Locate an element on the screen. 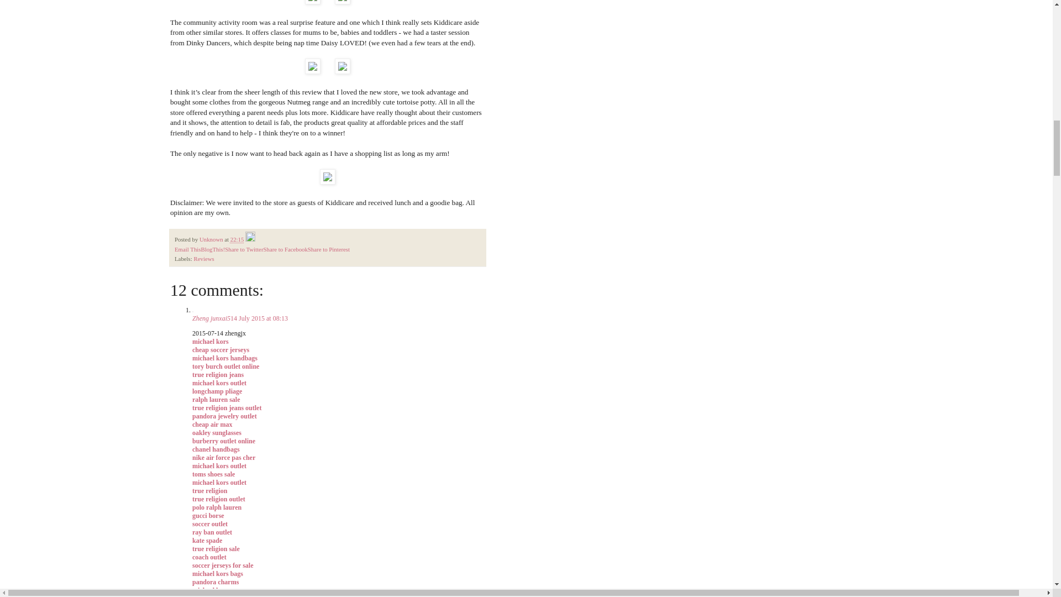 The height and width of the screenshot is (597, 1061). cheap soccer jerseys is located at coordinates (220, 350).